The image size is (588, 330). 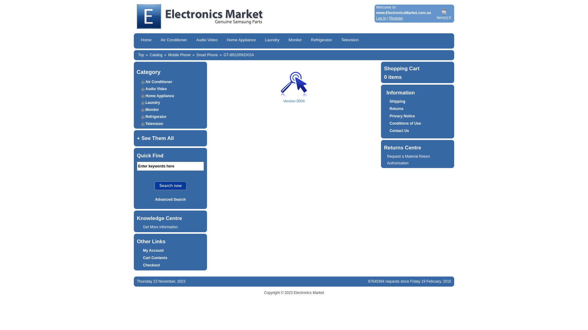 What do you see at coordinates (160, 227) in the screenshot?
I see `Get More Information` at bounding box center [160, 227].